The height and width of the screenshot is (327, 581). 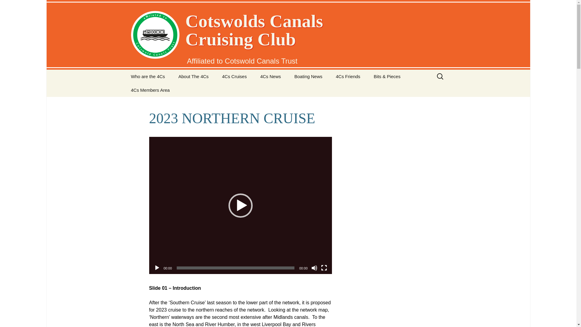 I want to click on About The 4Cs, so click(x=194, y=76).